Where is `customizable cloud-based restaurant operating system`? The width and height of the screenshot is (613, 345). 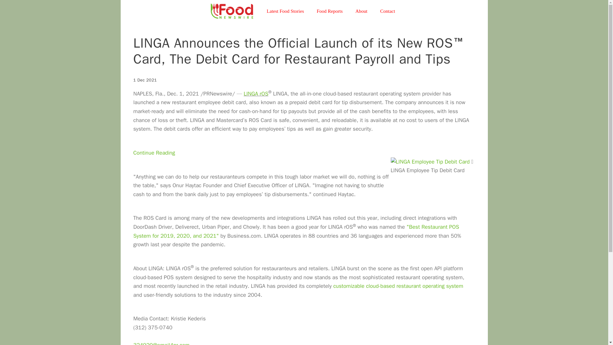 customizable cloud-based restaurant operating system is located at coordinates (398, 286).